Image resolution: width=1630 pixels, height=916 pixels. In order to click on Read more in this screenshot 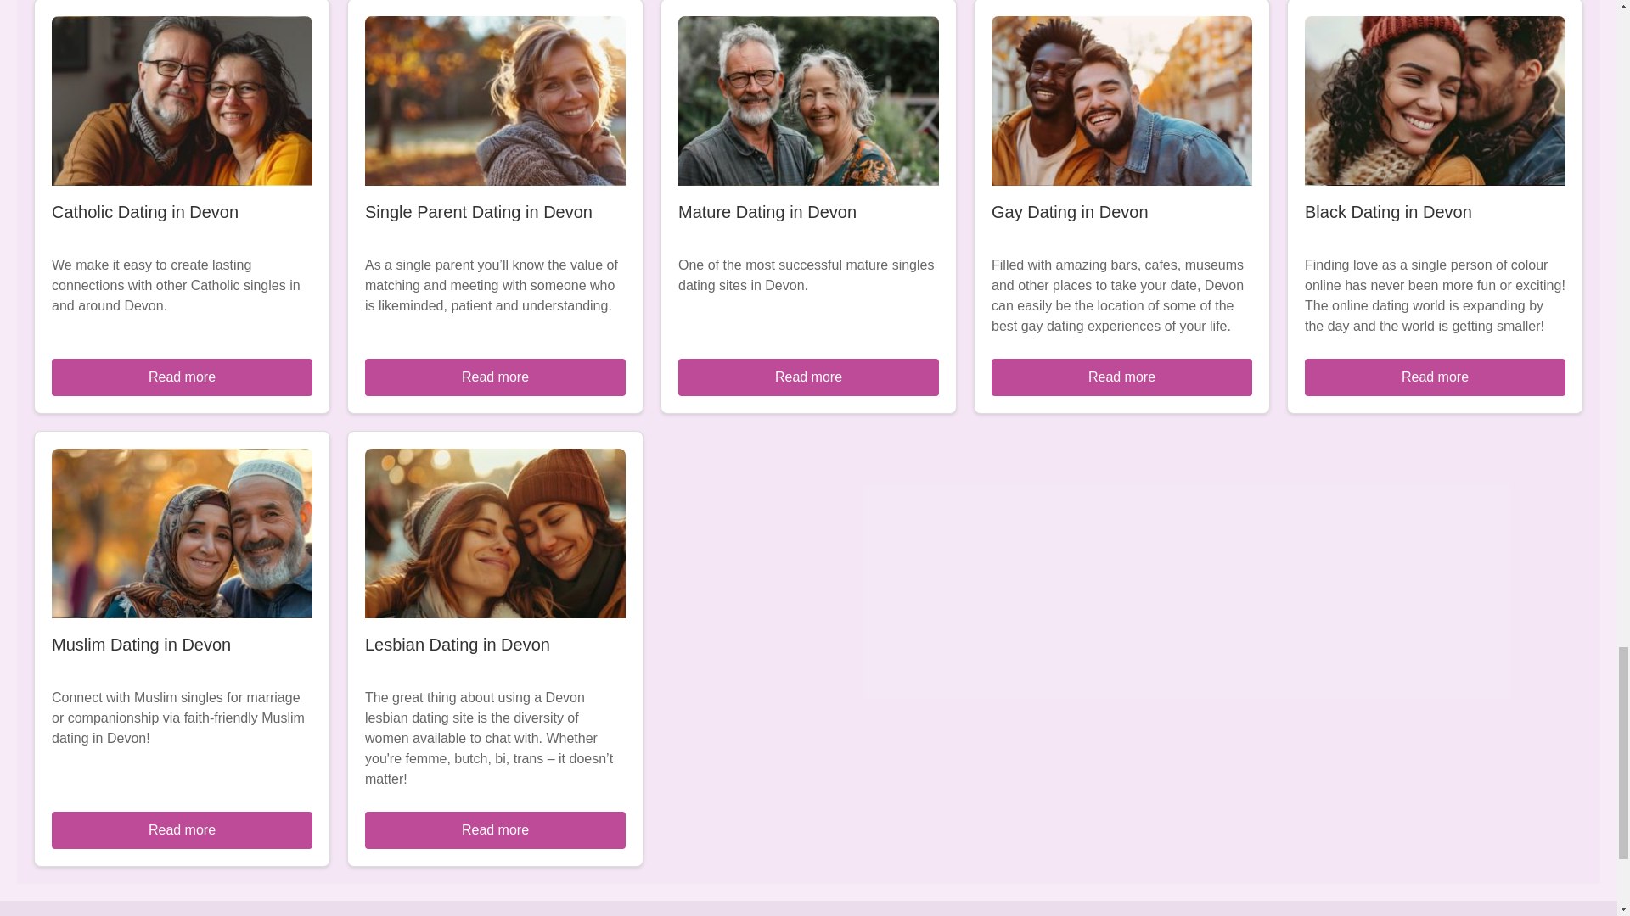, I will do `click(182, 377)`.